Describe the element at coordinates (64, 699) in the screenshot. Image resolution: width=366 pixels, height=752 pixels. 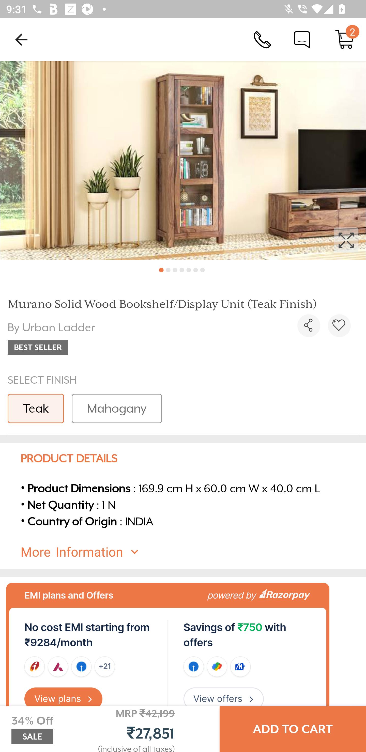
I see `View plans` at that location.